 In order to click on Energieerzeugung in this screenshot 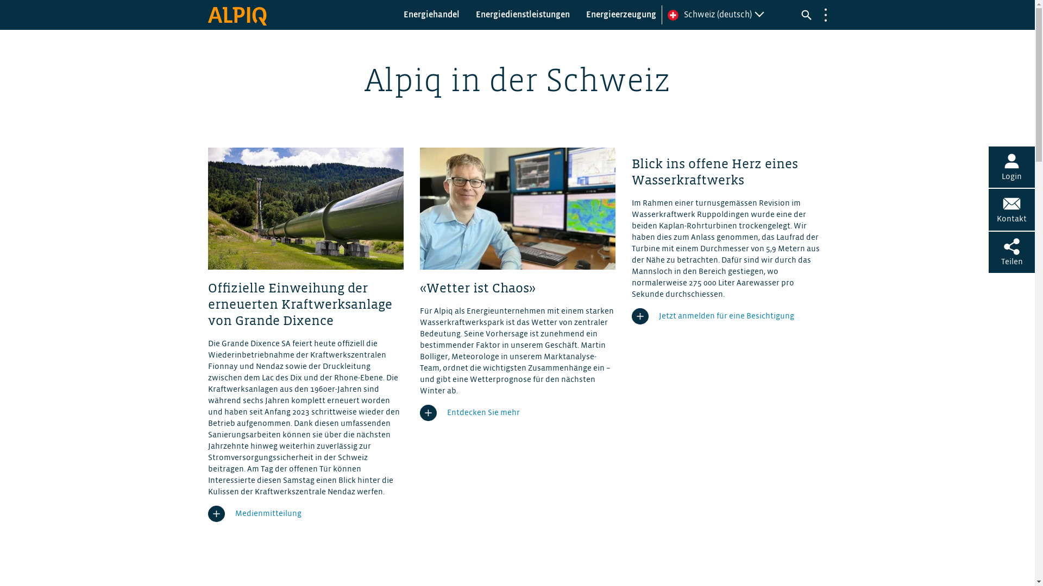, I will do `click(620, 15)`.